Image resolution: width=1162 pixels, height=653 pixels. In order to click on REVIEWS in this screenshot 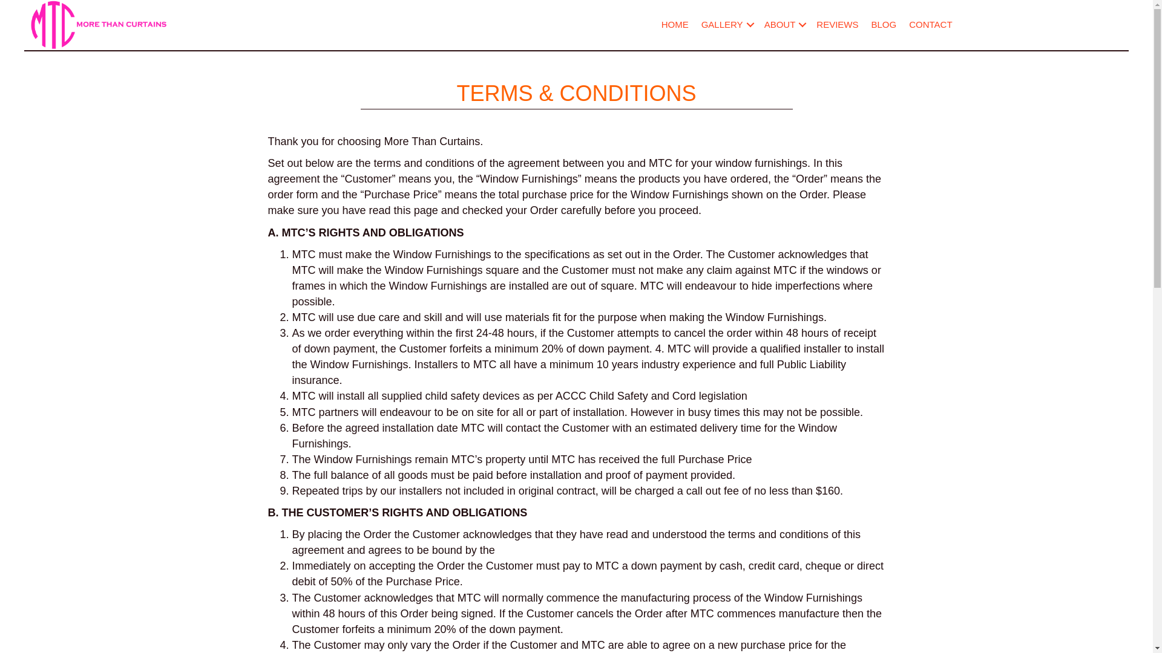, I will do `click(838, 25)`.